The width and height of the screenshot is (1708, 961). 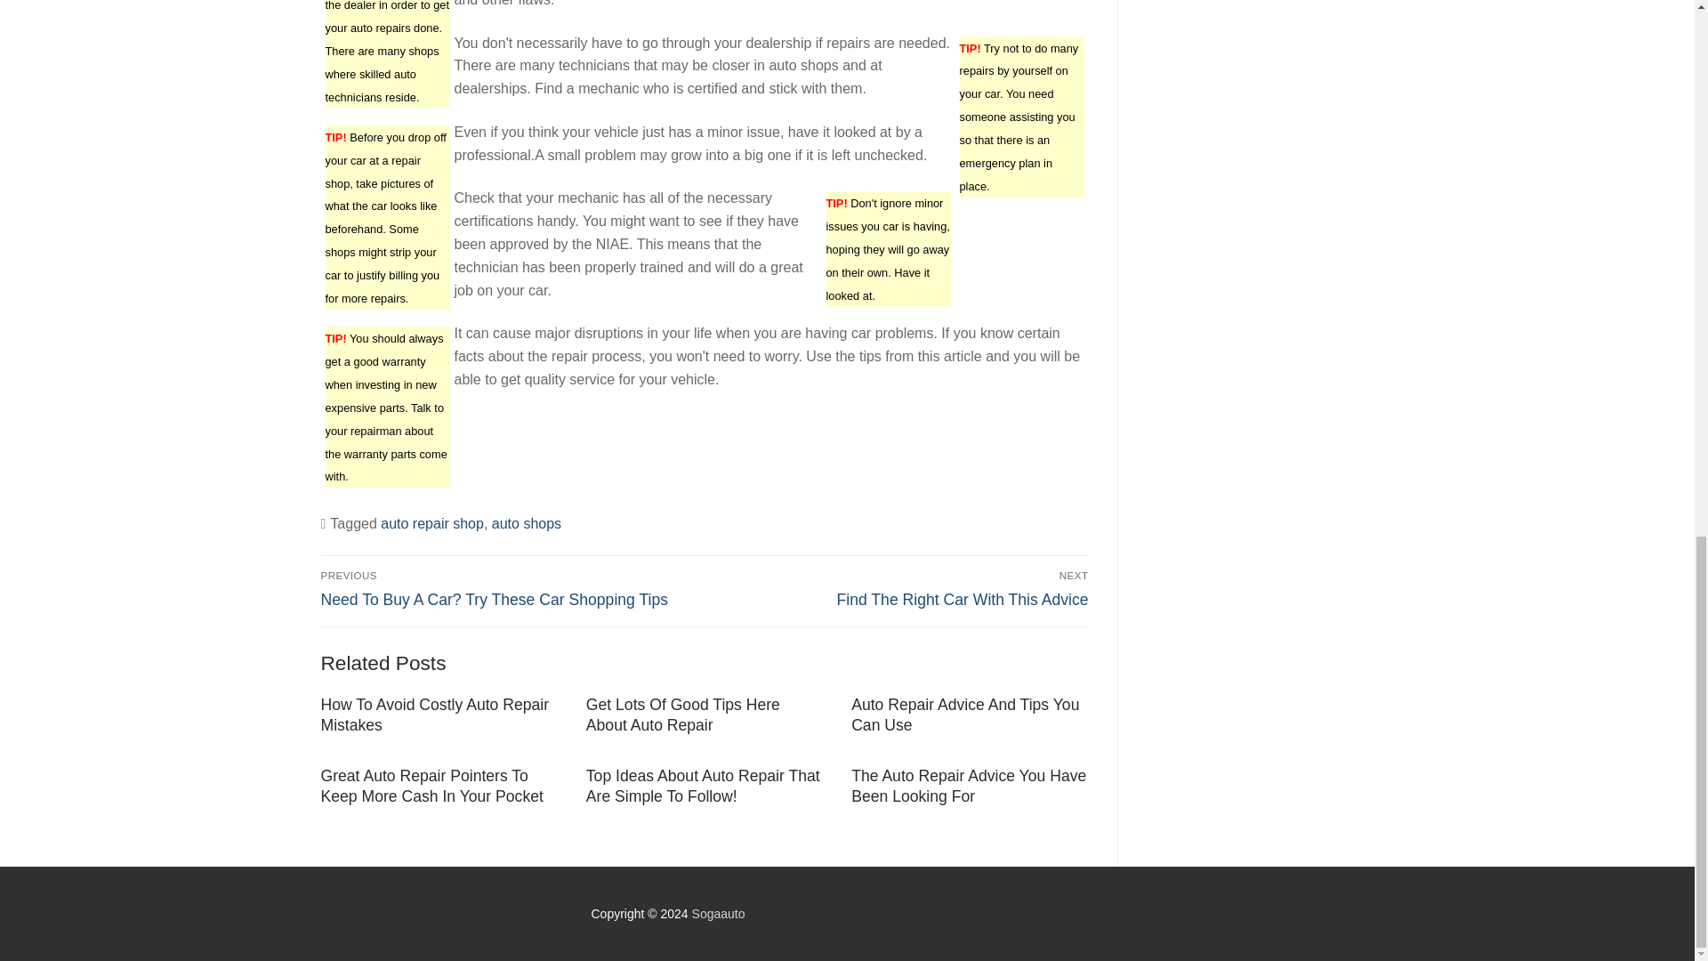 I want to click on The Auto Repair Advice You Have Been Looking For, so click(x=968, y=786).